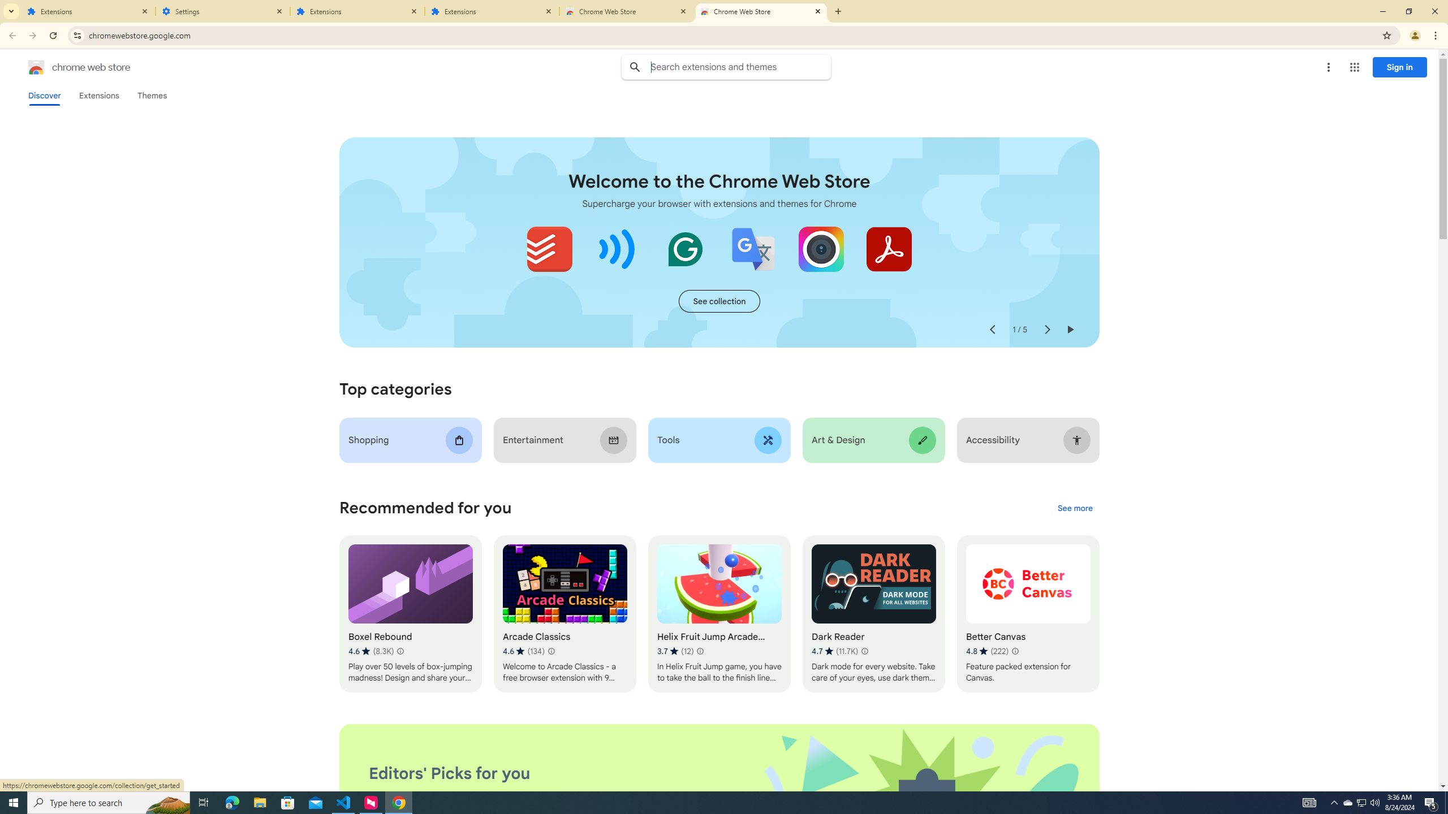 The width and height of the screenshot is (1448, 814). I want to click on Better Canvas, so click(1028, 614).